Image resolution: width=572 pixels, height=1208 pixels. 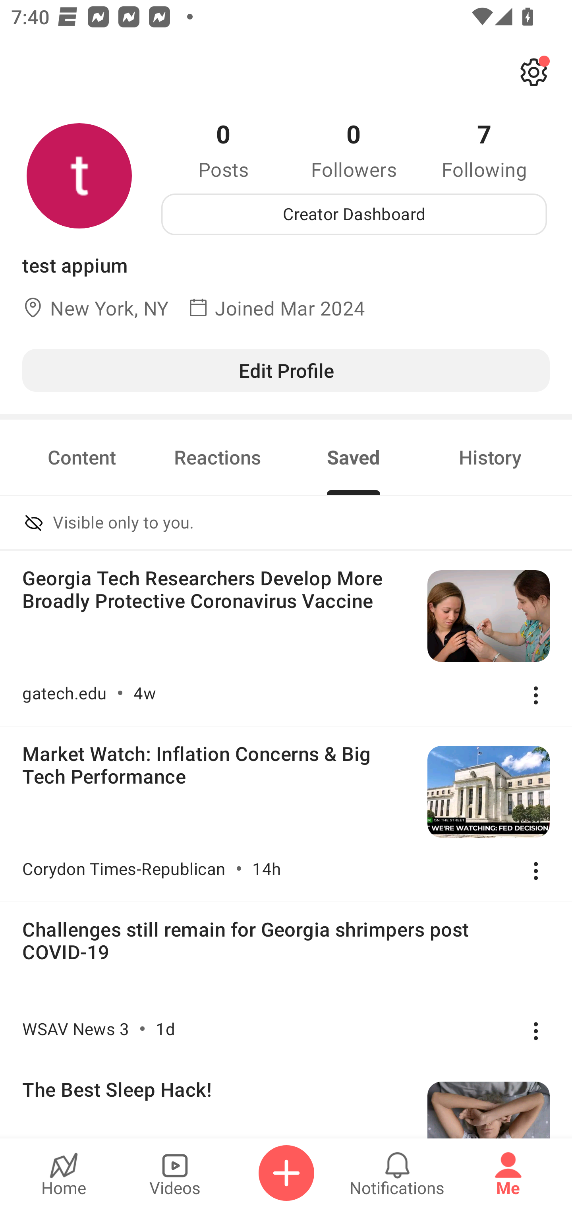 I want to click on The Best Sleep Hack!, so click(x=286, y=1100).